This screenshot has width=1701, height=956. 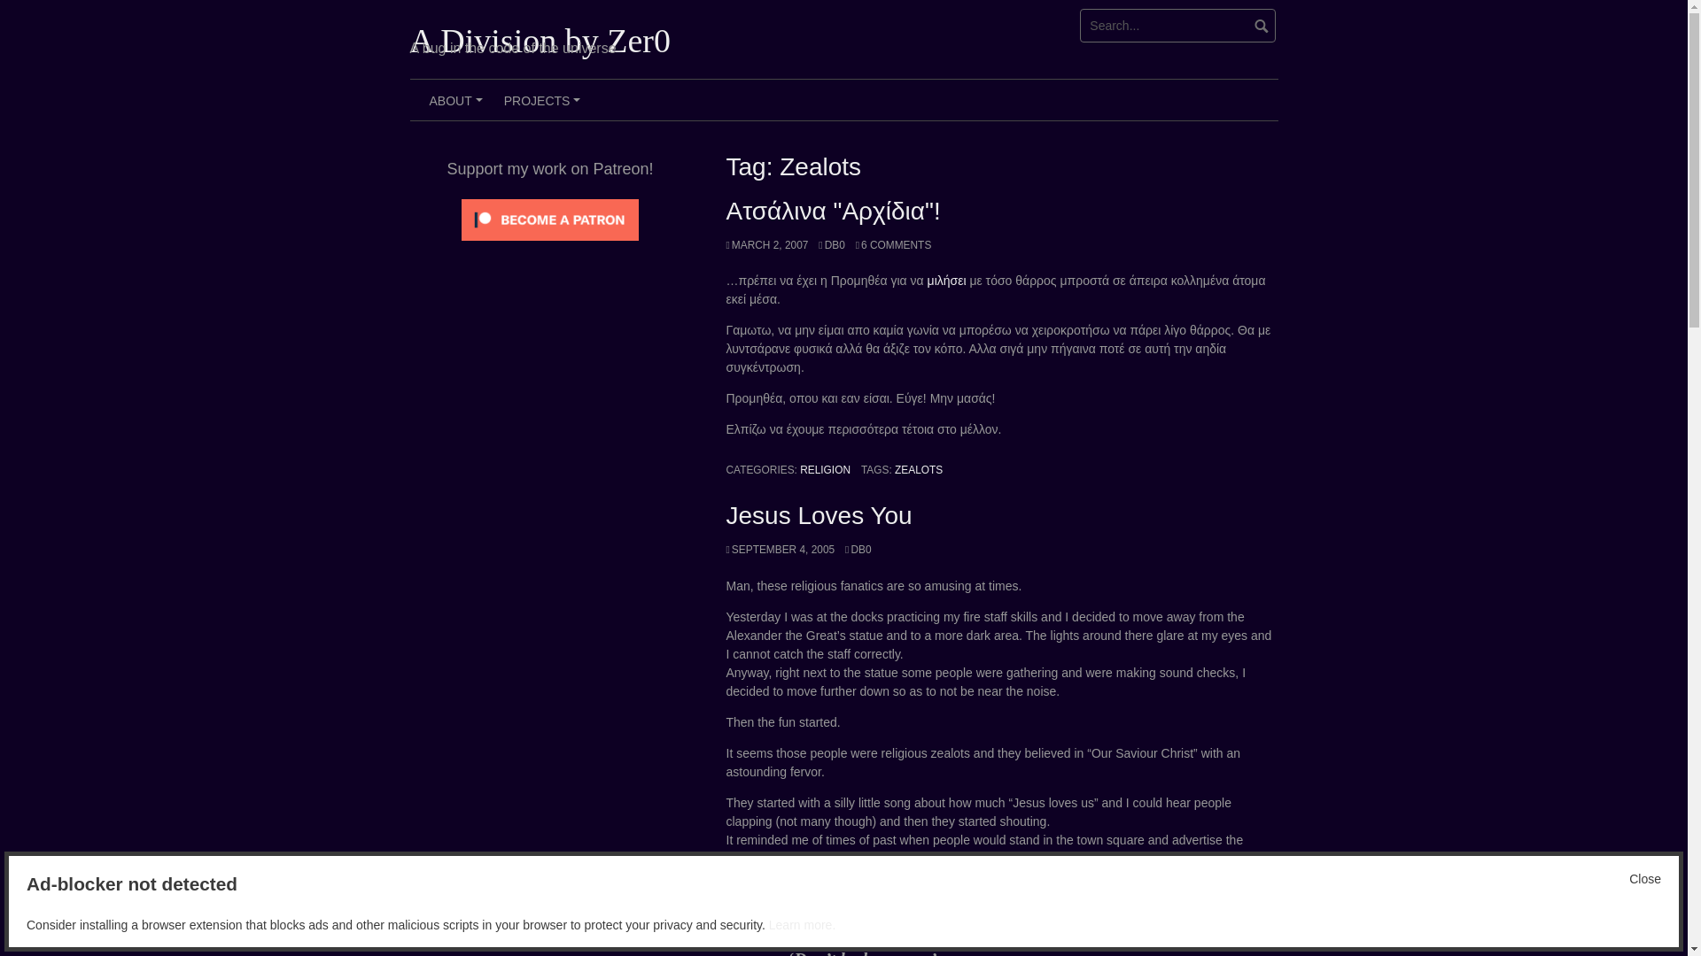 What do you see at coordinates (801, 924) in the screenshot?
I see `Learn more.` at bounding box center [801, 924].